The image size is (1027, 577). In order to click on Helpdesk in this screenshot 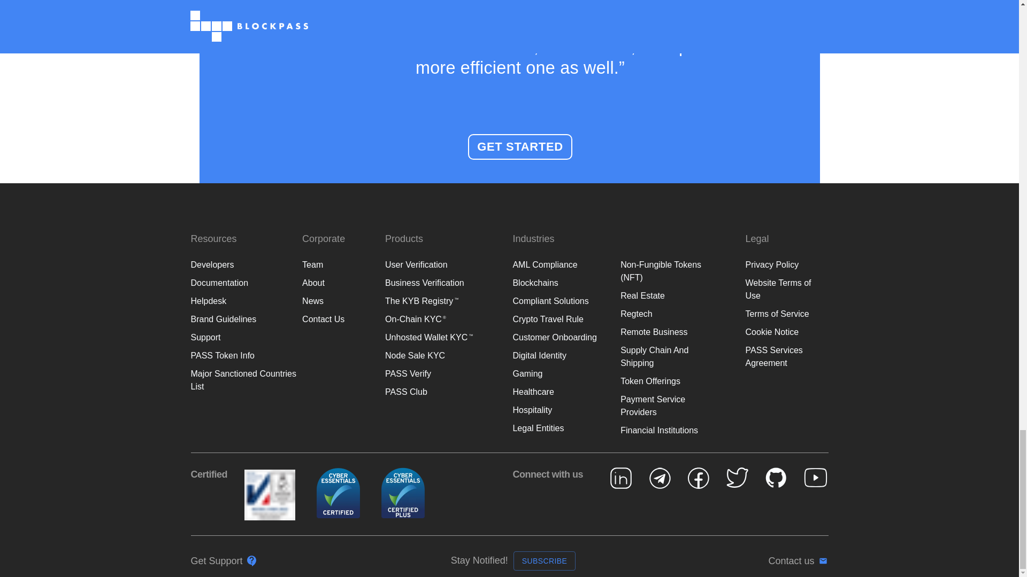, I will do `click(208, 267)`.